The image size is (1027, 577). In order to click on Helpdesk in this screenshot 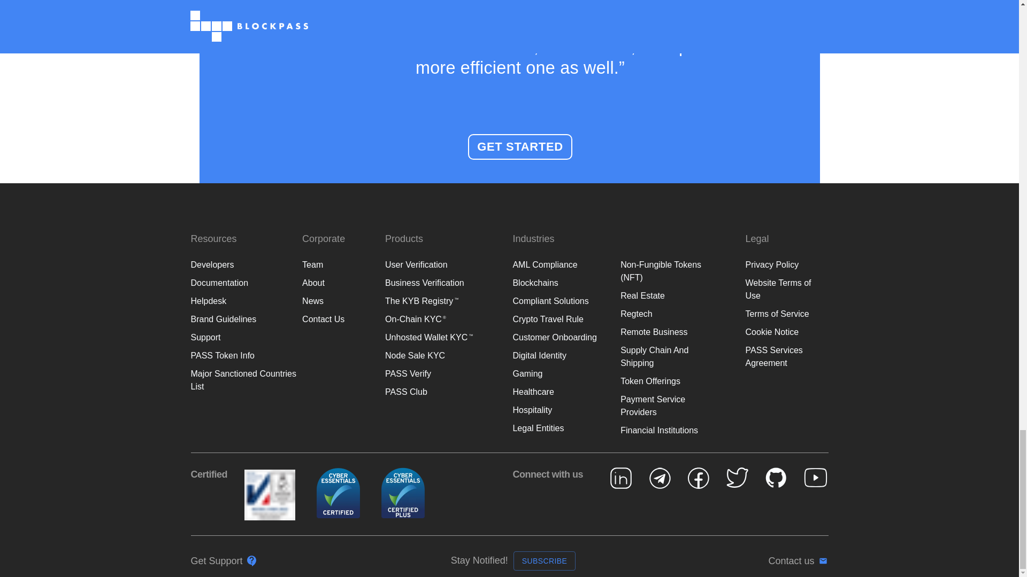, I will do `click(208, 267)`.